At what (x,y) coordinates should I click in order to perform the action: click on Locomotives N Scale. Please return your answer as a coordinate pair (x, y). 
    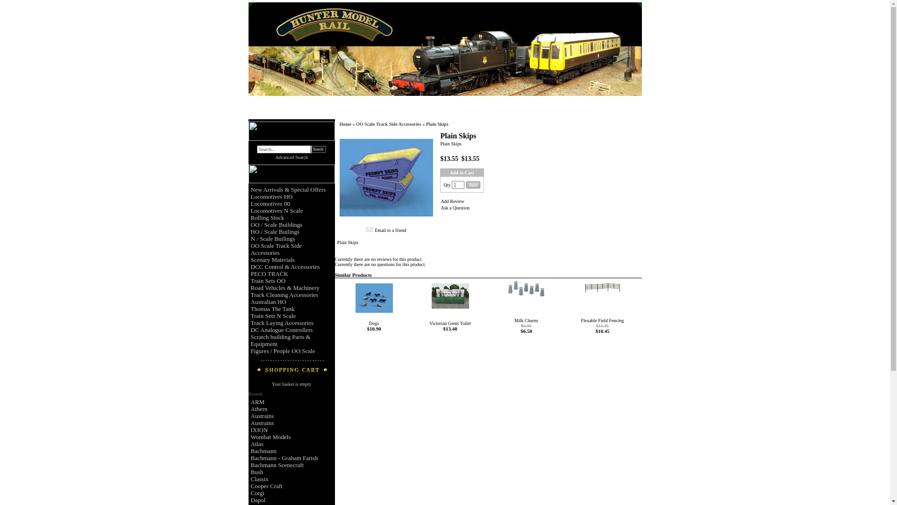
    Looking at the image, I should click on (277, 210).